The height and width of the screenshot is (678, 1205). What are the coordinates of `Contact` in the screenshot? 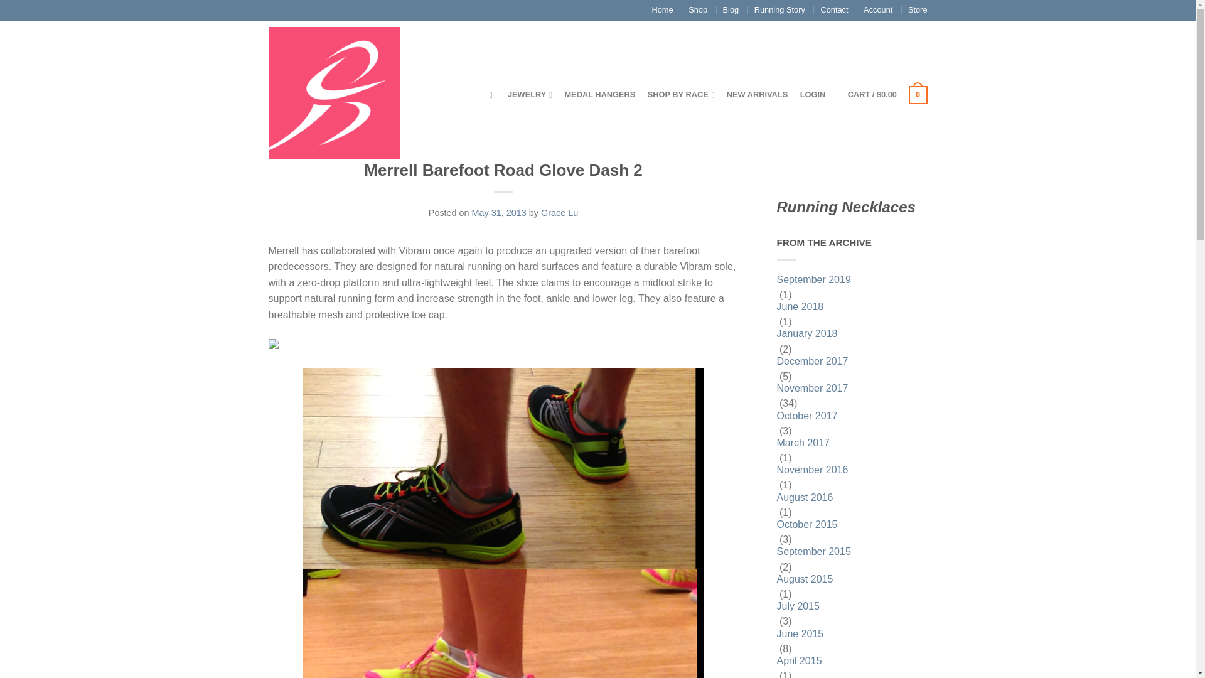 It's located at (834, 9).